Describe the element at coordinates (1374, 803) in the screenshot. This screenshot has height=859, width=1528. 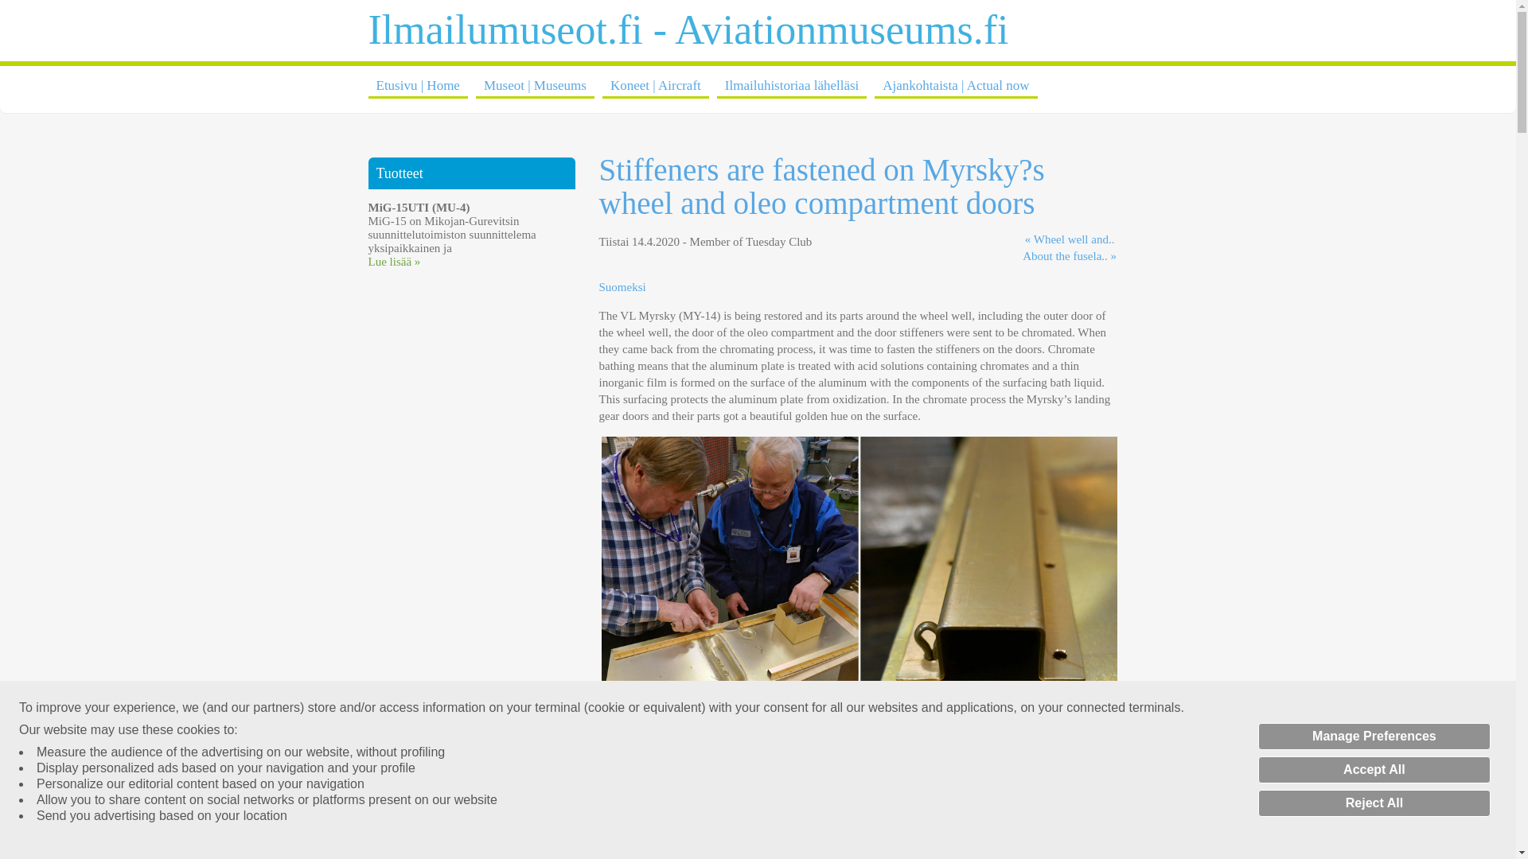
I see `Reject All` at that location.